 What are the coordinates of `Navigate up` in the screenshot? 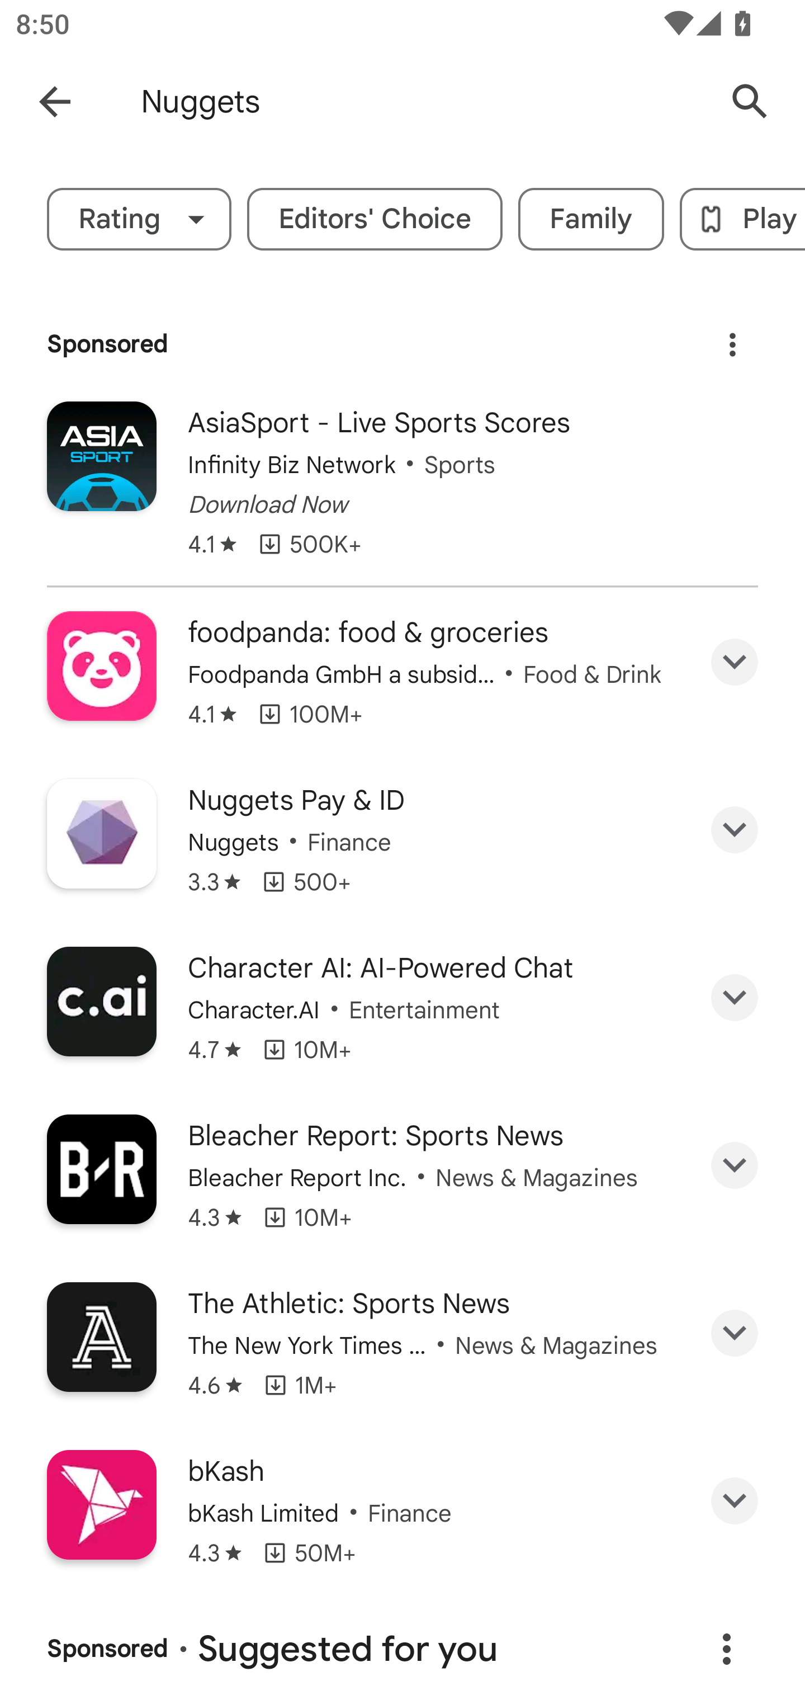 It's located at (55, 102).